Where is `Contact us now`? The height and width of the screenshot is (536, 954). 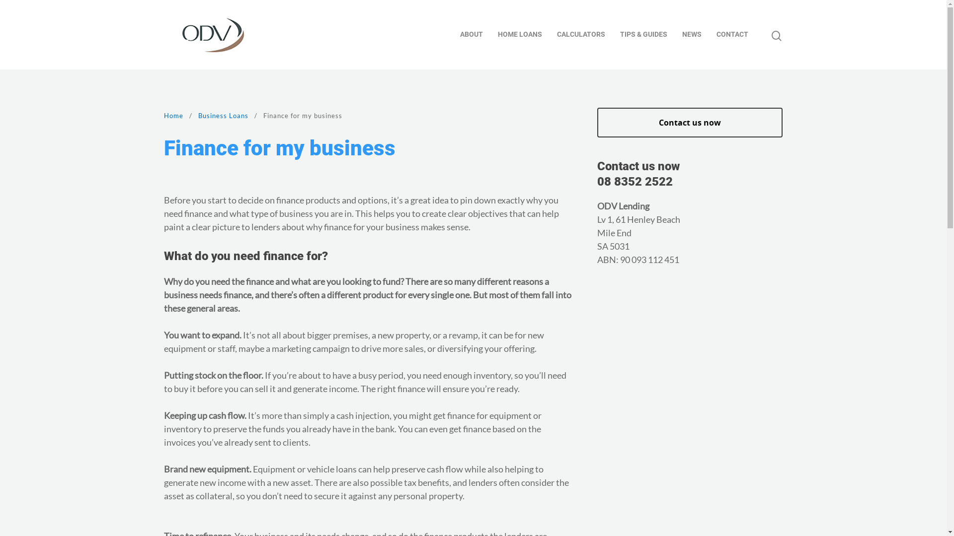 Contact us now is located at coordinates (690, 123).